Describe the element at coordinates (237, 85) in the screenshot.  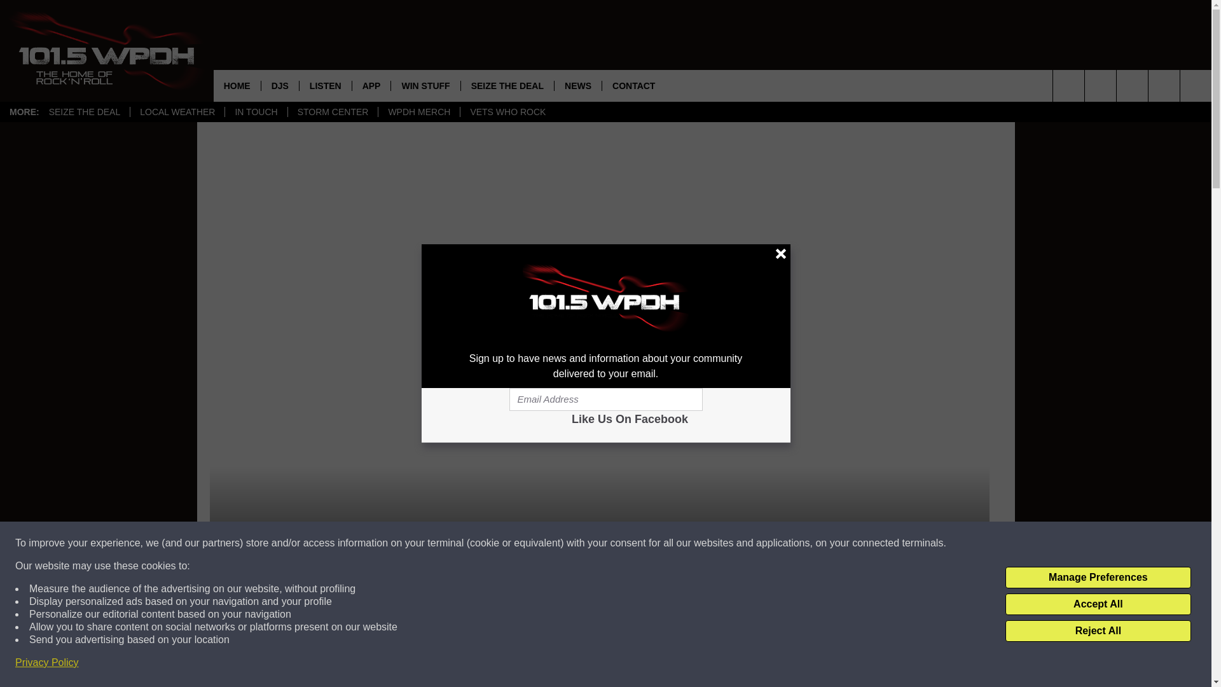
I see `HOME` at that location.